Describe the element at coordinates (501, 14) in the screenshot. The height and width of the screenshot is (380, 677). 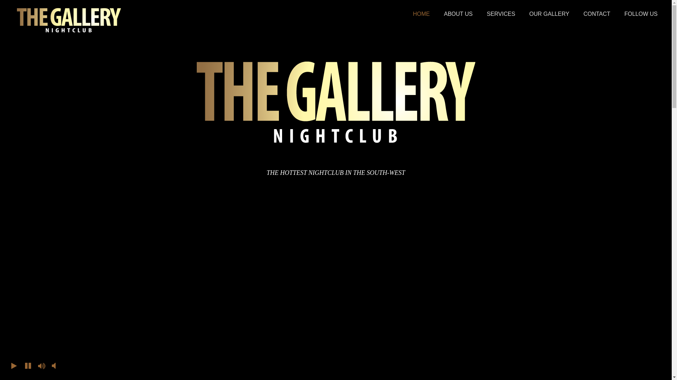
I see `SERVICES` at that location.